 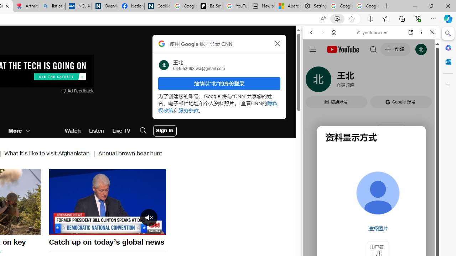 What do you see at coordinates (58, 228) in the screenshot?
I see `Unmute` at bounding box center [58, 228].